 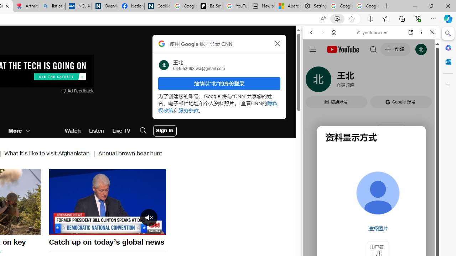 What do you see at coordinates (58, 228) in the screenshot?
I see `Unmute` at bounding box center [58, 228].